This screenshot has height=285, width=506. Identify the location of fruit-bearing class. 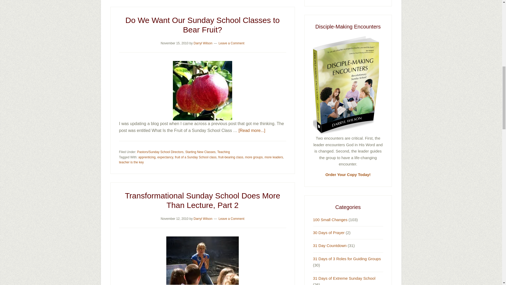
(231, 157).